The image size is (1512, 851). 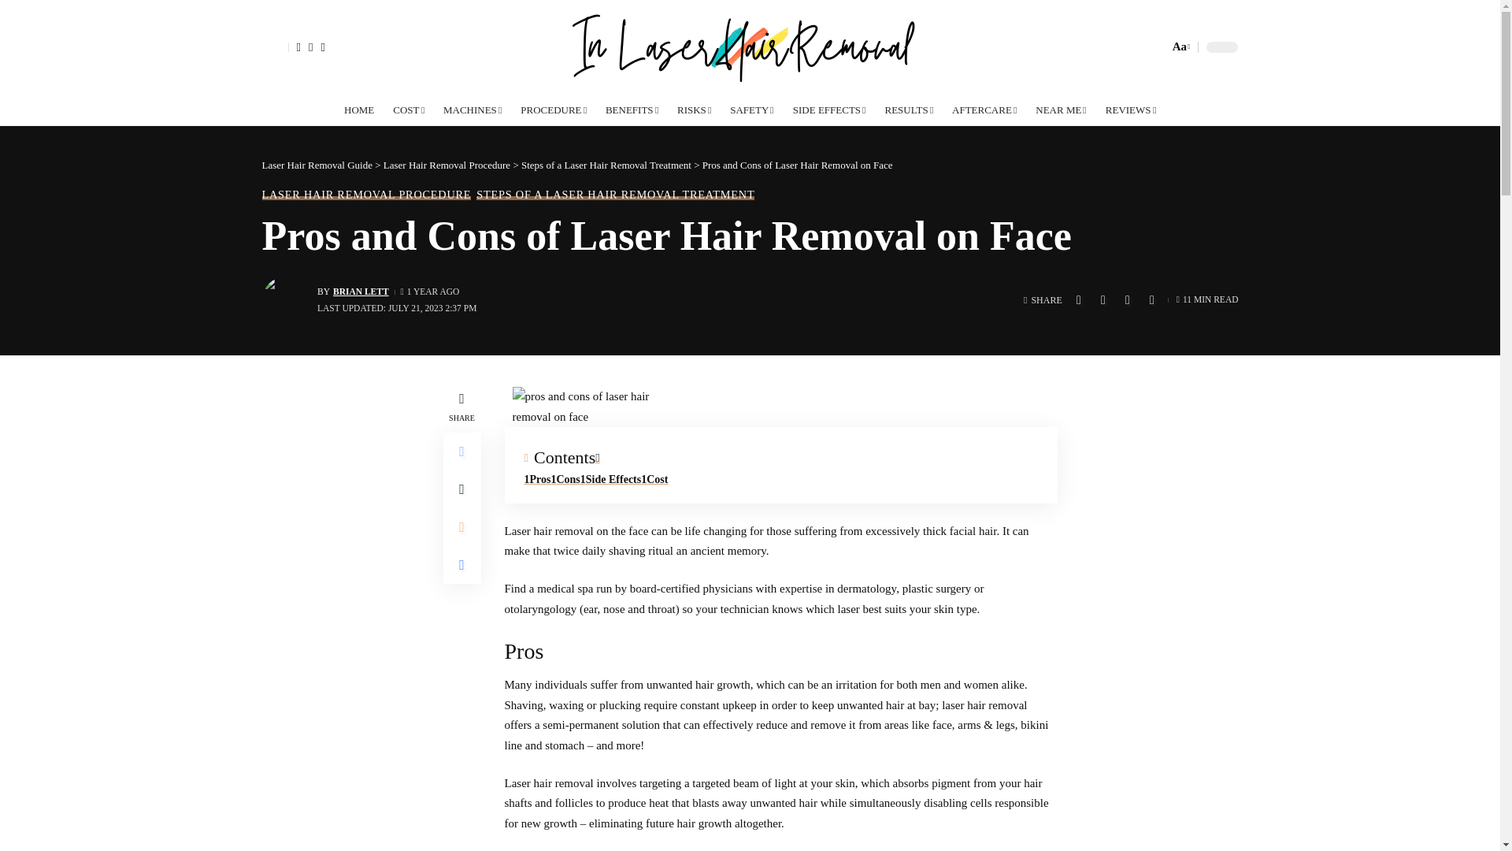 I want to click on Go to the Laser Hair Removal Procedure Category archives., so click(x=447, y=165).